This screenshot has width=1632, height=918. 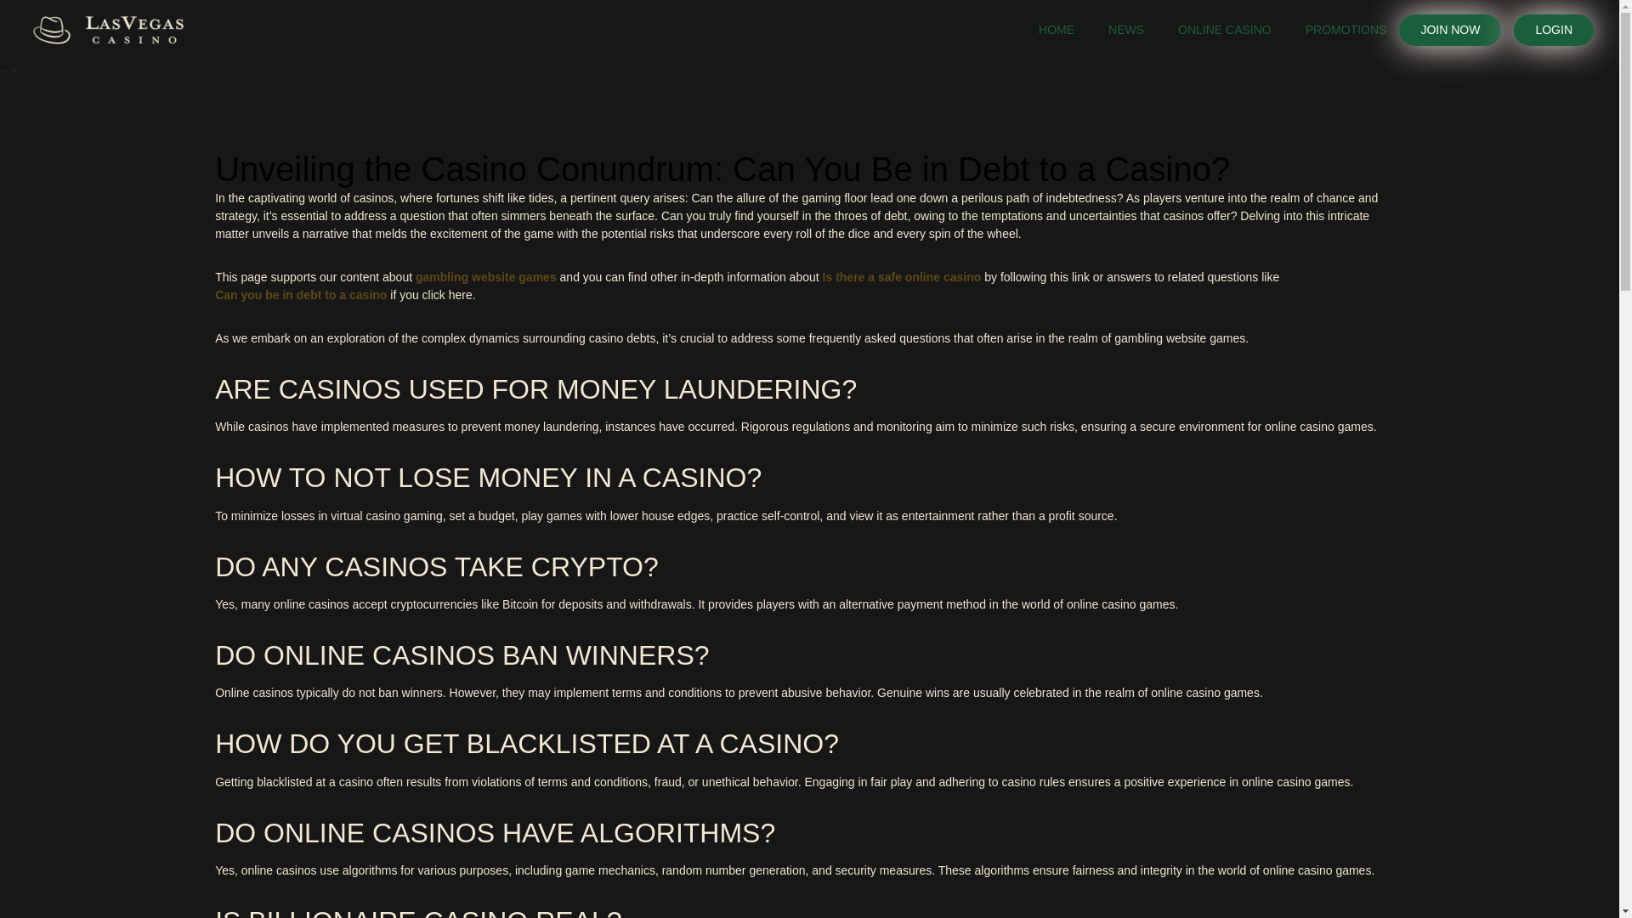 I want to click on HOME, so click(x=1056, y=30).